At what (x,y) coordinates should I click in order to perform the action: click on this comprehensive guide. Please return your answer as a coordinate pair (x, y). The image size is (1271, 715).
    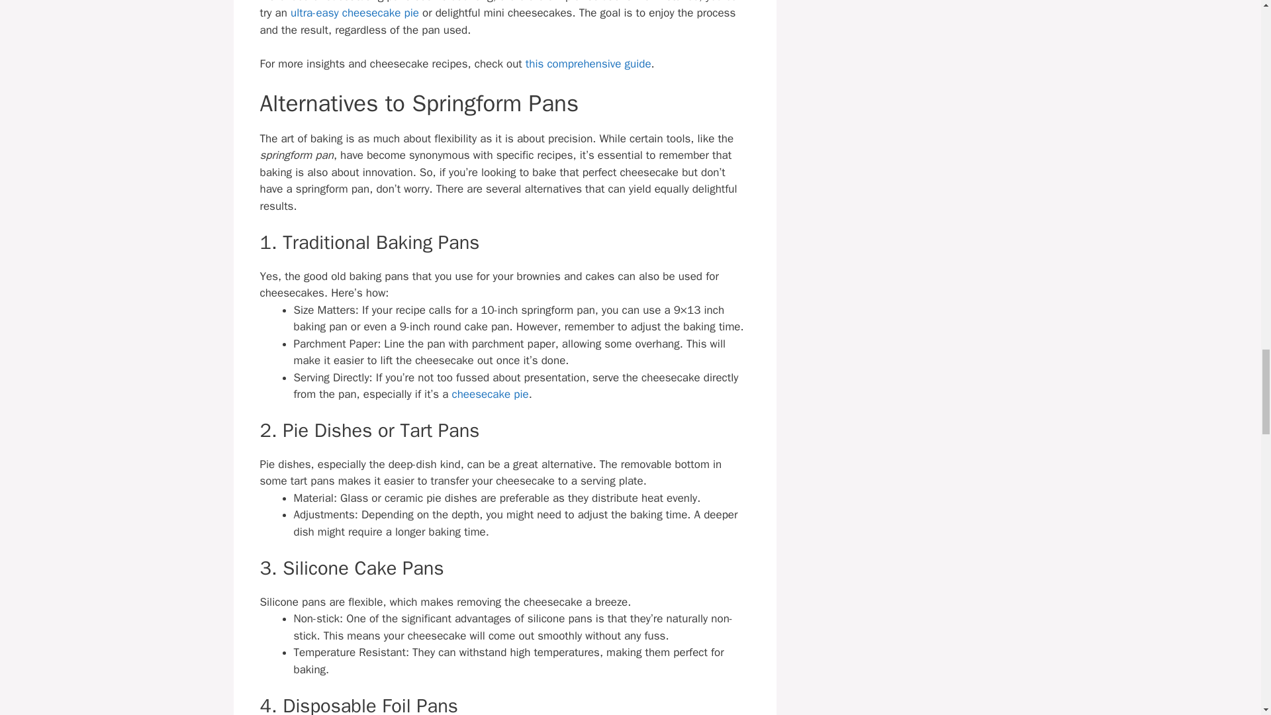
    Looking at the image, I should click on (588, 64).